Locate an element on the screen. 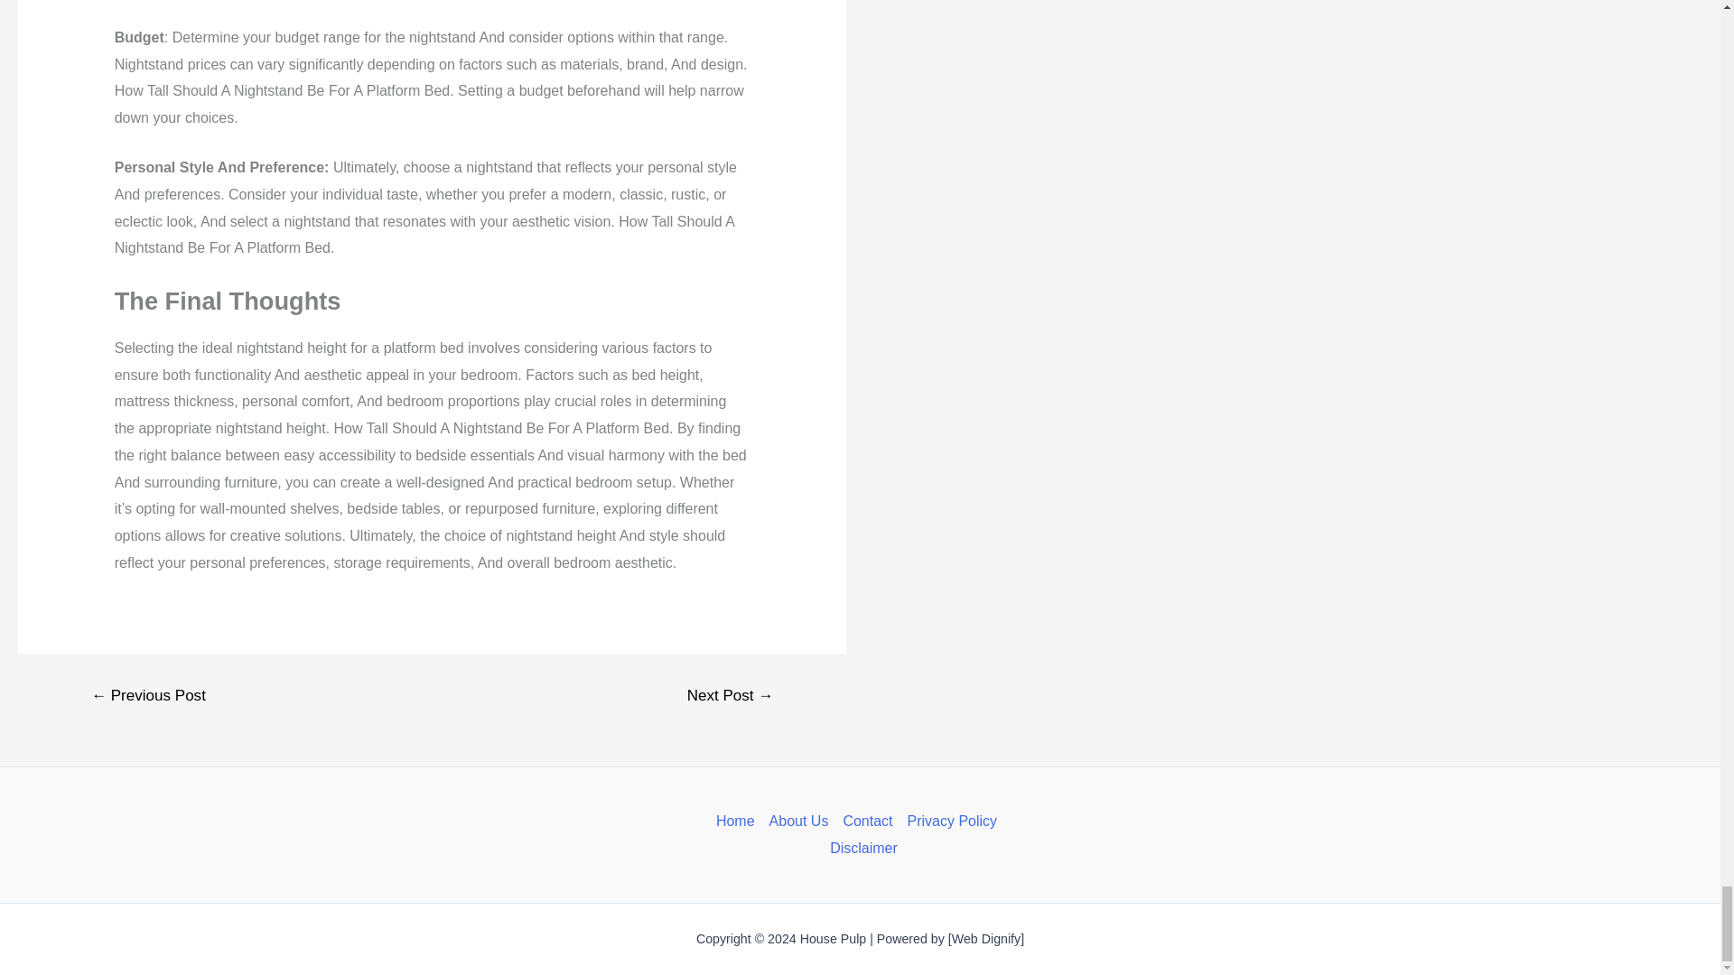 Image resolution: width=1734 pixels, height=975 pixels. Home is located at coordinates (739, 822).